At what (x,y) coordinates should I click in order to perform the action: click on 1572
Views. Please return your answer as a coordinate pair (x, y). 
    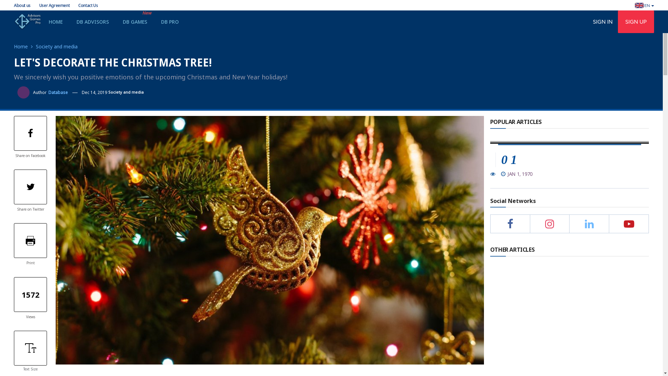
    Looking at the image, I should click on (31, 299).